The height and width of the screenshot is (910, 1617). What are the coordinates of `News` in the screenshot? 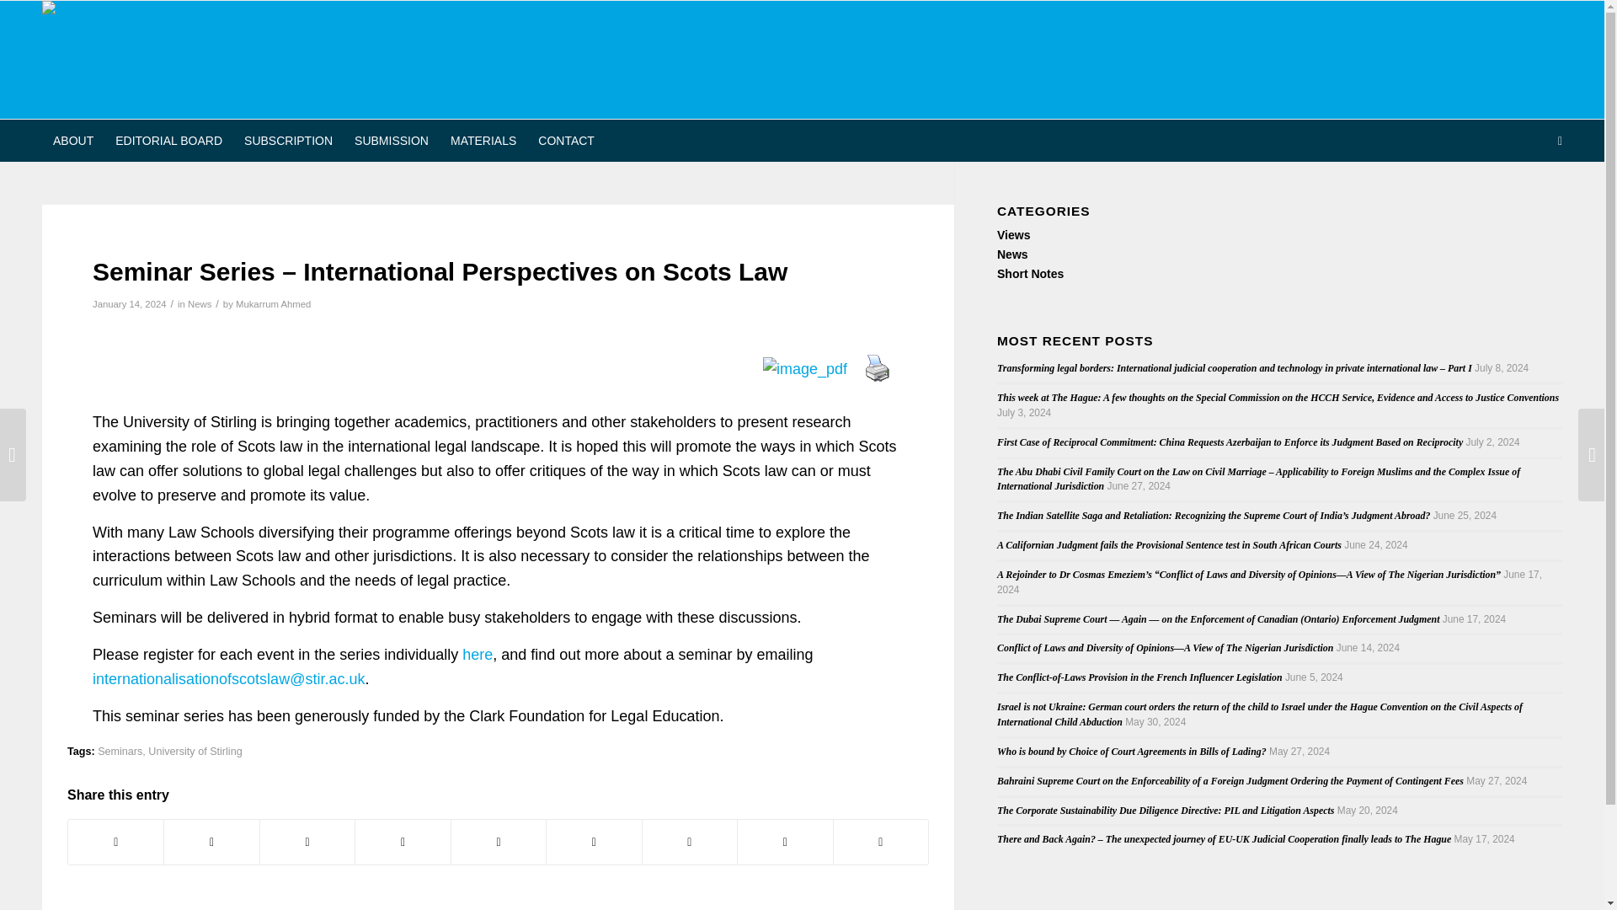 It's located at (1012, 254).